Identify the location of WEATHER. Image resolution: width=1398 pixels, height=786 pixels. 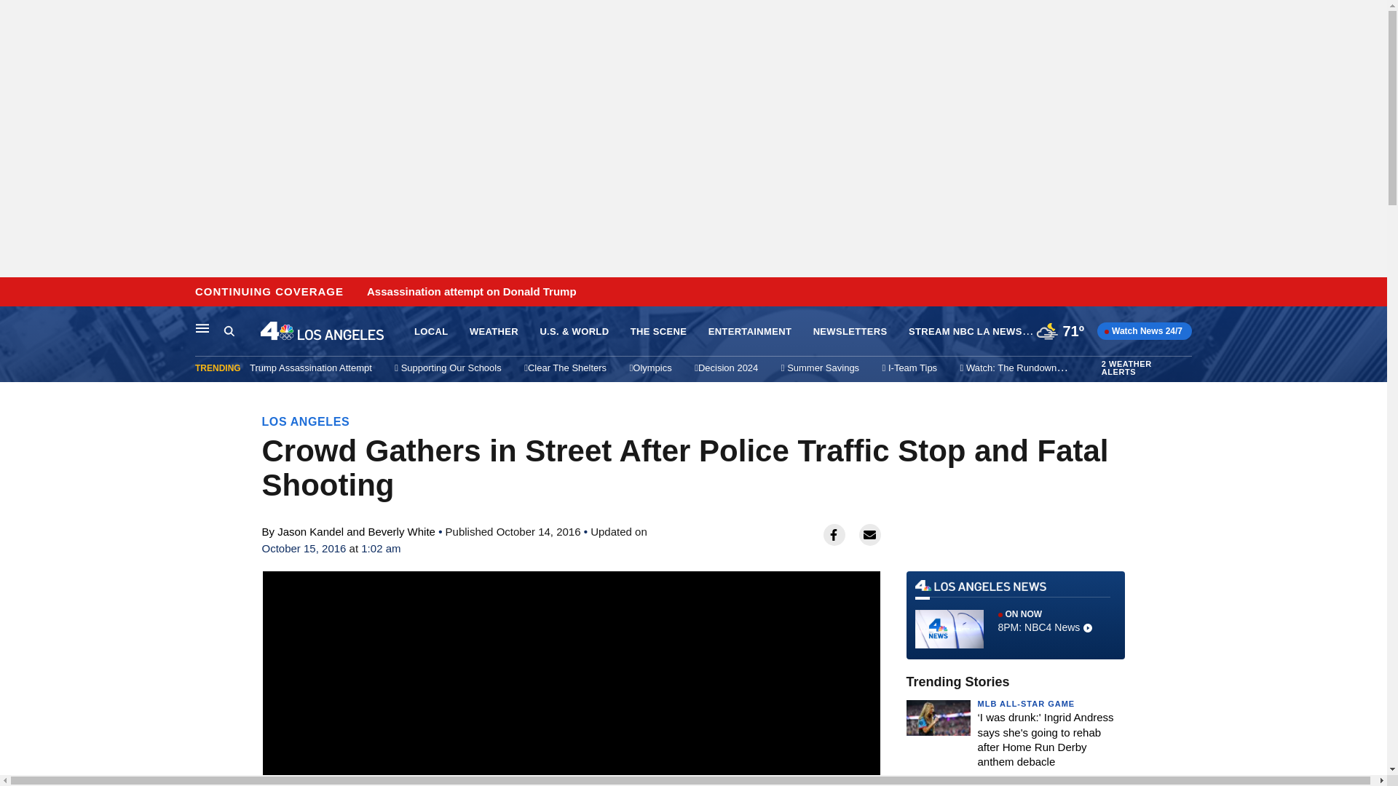
(494, 332).